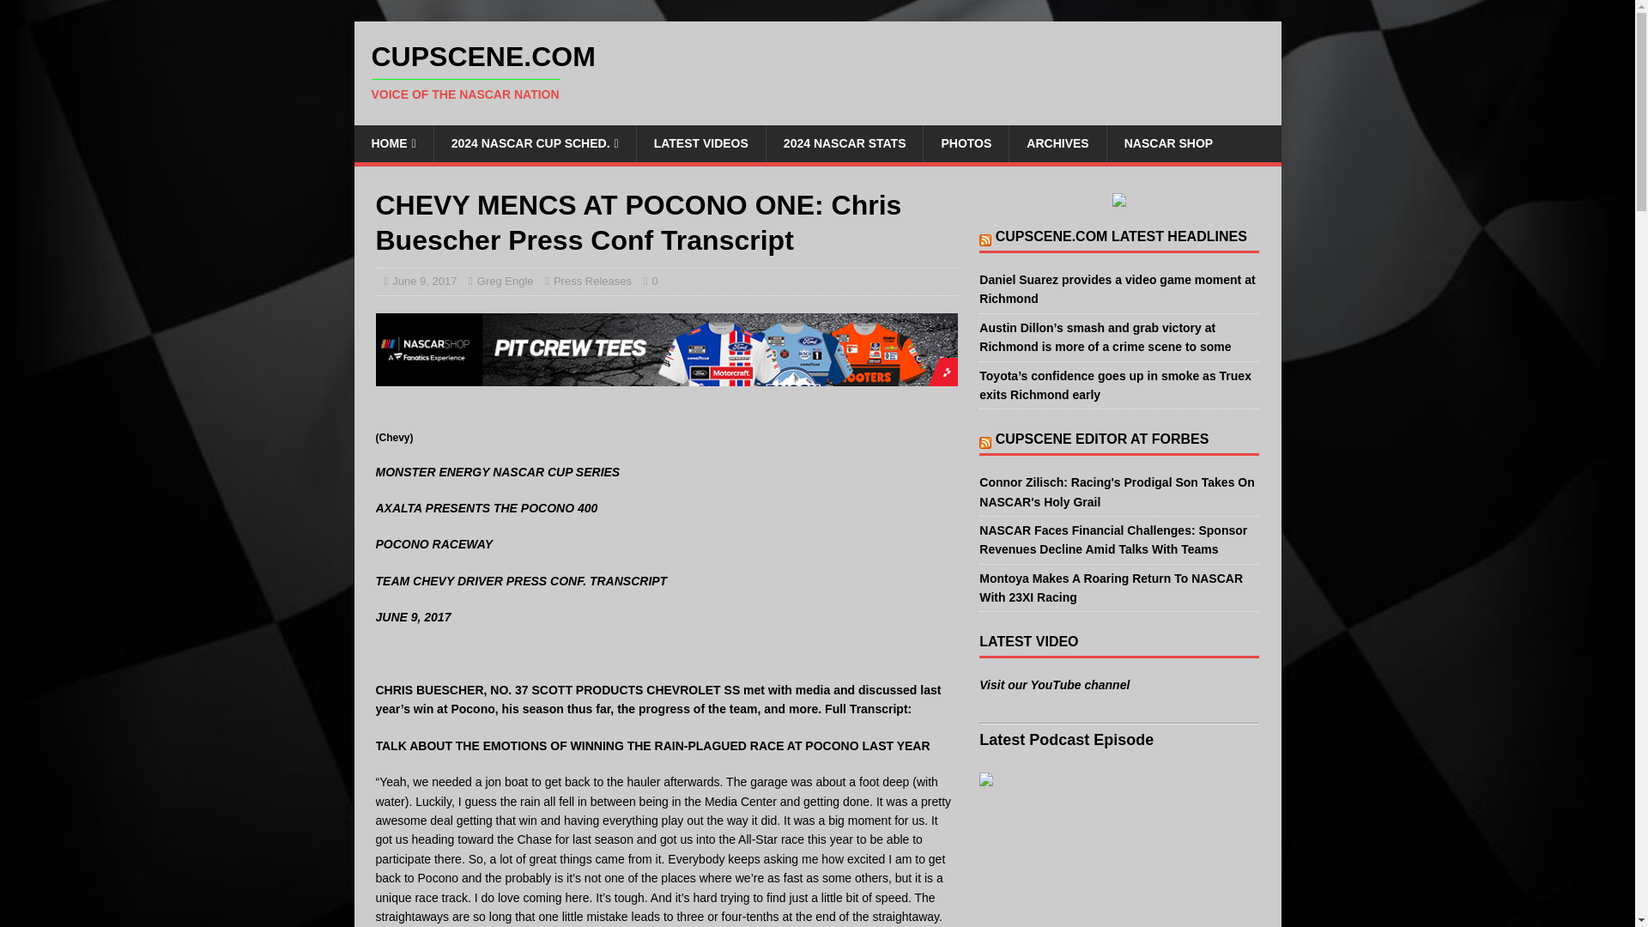  What do you see at coordinates (506, 280) in the screenshot?
I see `Greg Engle` at bounding box center [506, 280].